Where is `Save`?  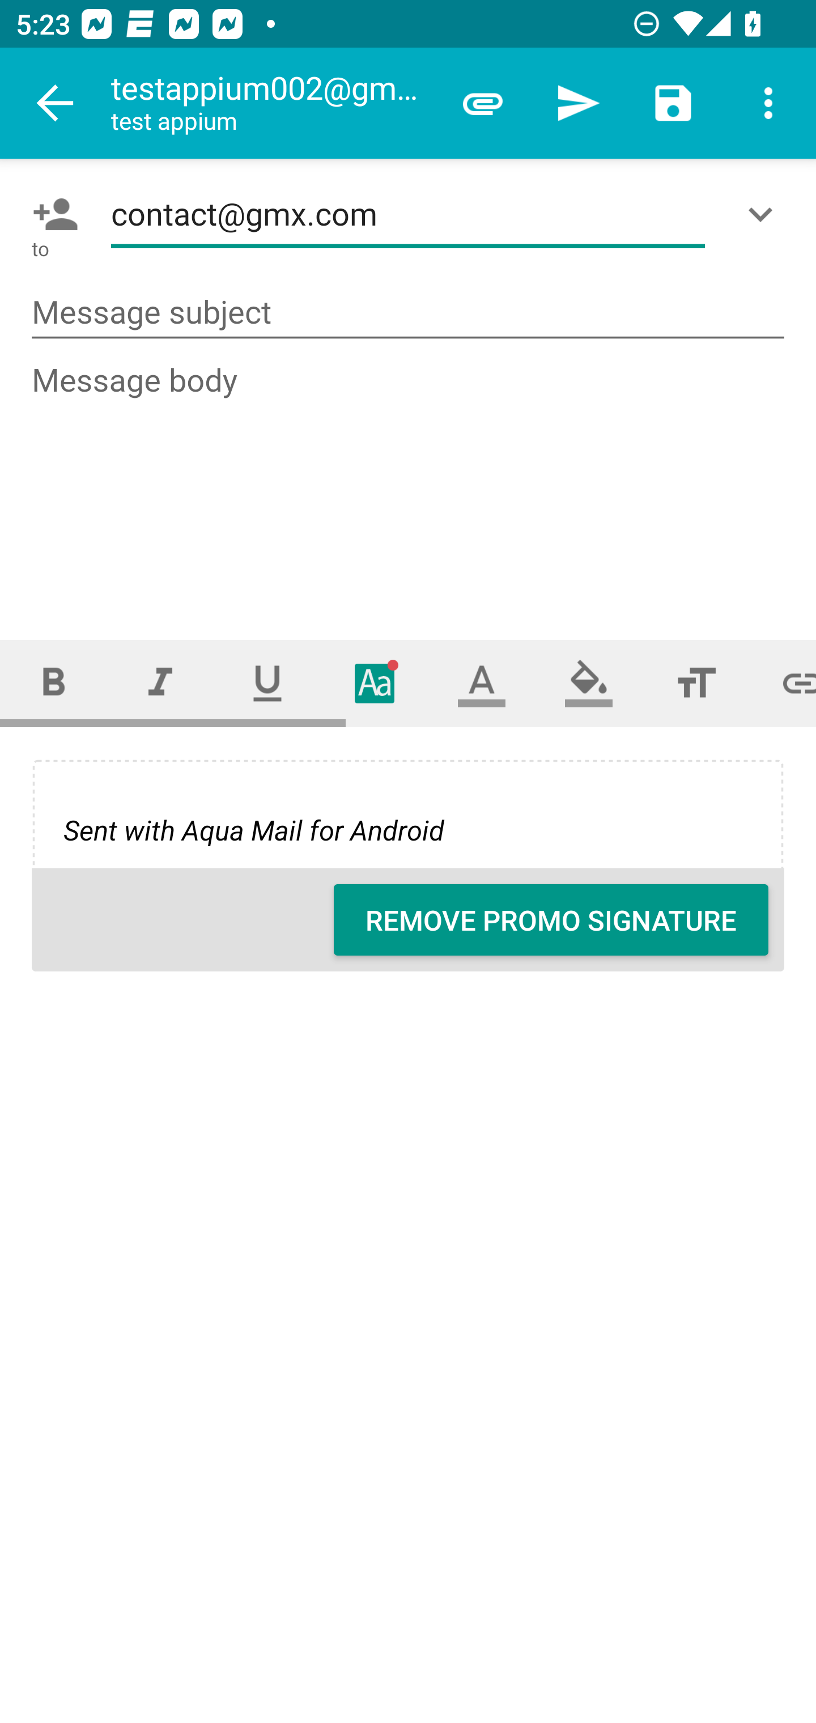
Save is located at coordinates (673, 103).